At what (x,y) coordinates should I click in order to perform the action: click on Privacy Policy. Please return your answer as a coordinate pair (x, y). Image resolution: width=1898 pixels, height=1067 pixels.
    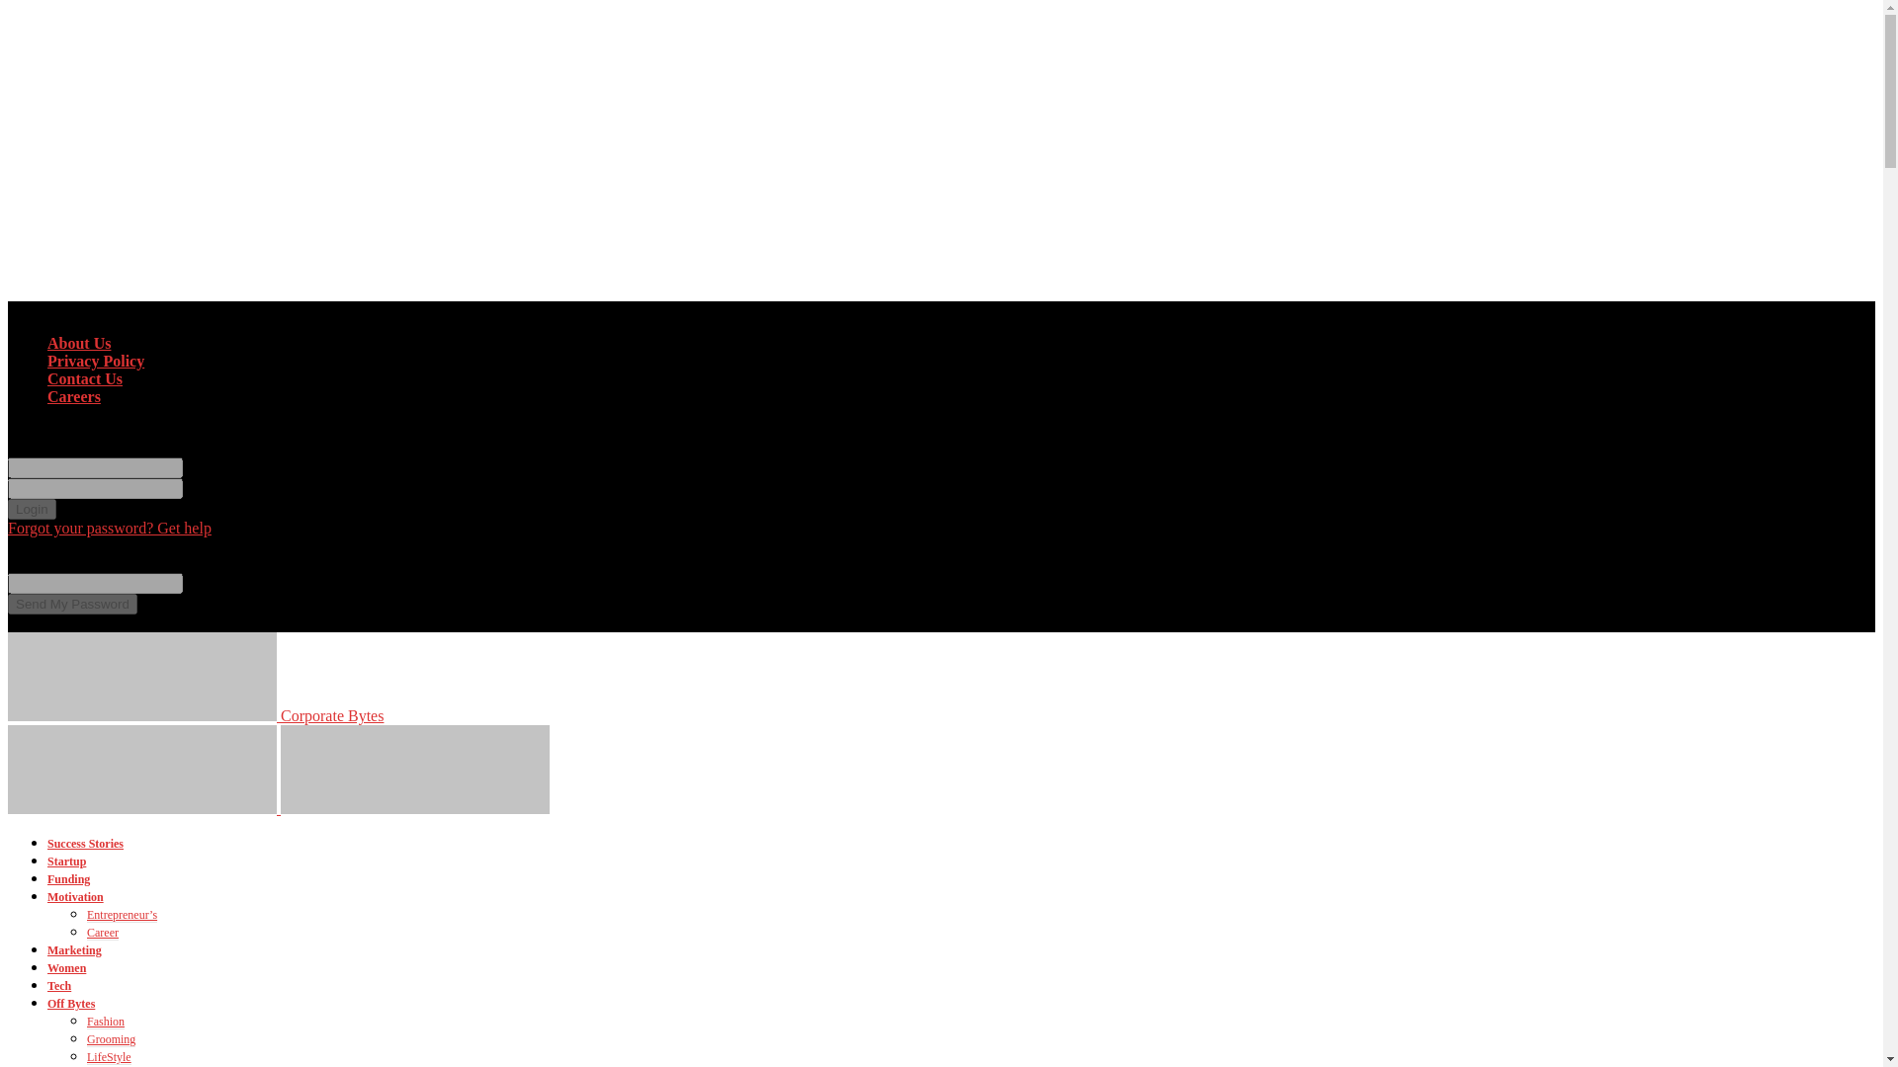
    Looking at the image, I should click on (95, 361).